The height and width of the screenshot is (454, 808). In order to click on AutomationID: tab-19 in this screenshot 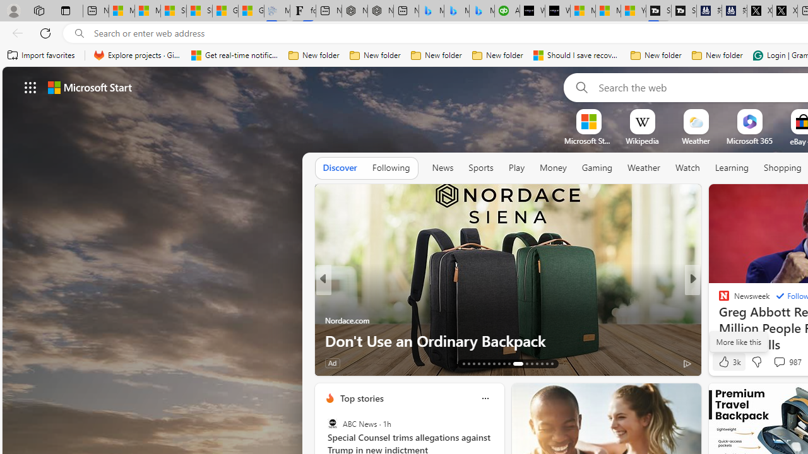, I will do `click(494, 363)`.